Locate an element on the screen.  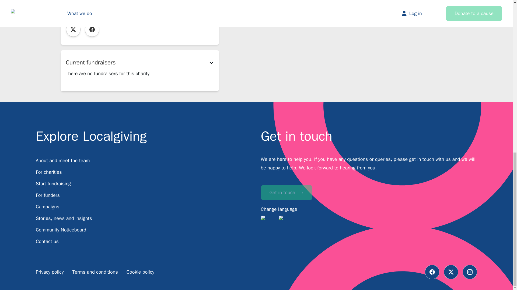
Current fundraisers is located at coordinates (139, 63).